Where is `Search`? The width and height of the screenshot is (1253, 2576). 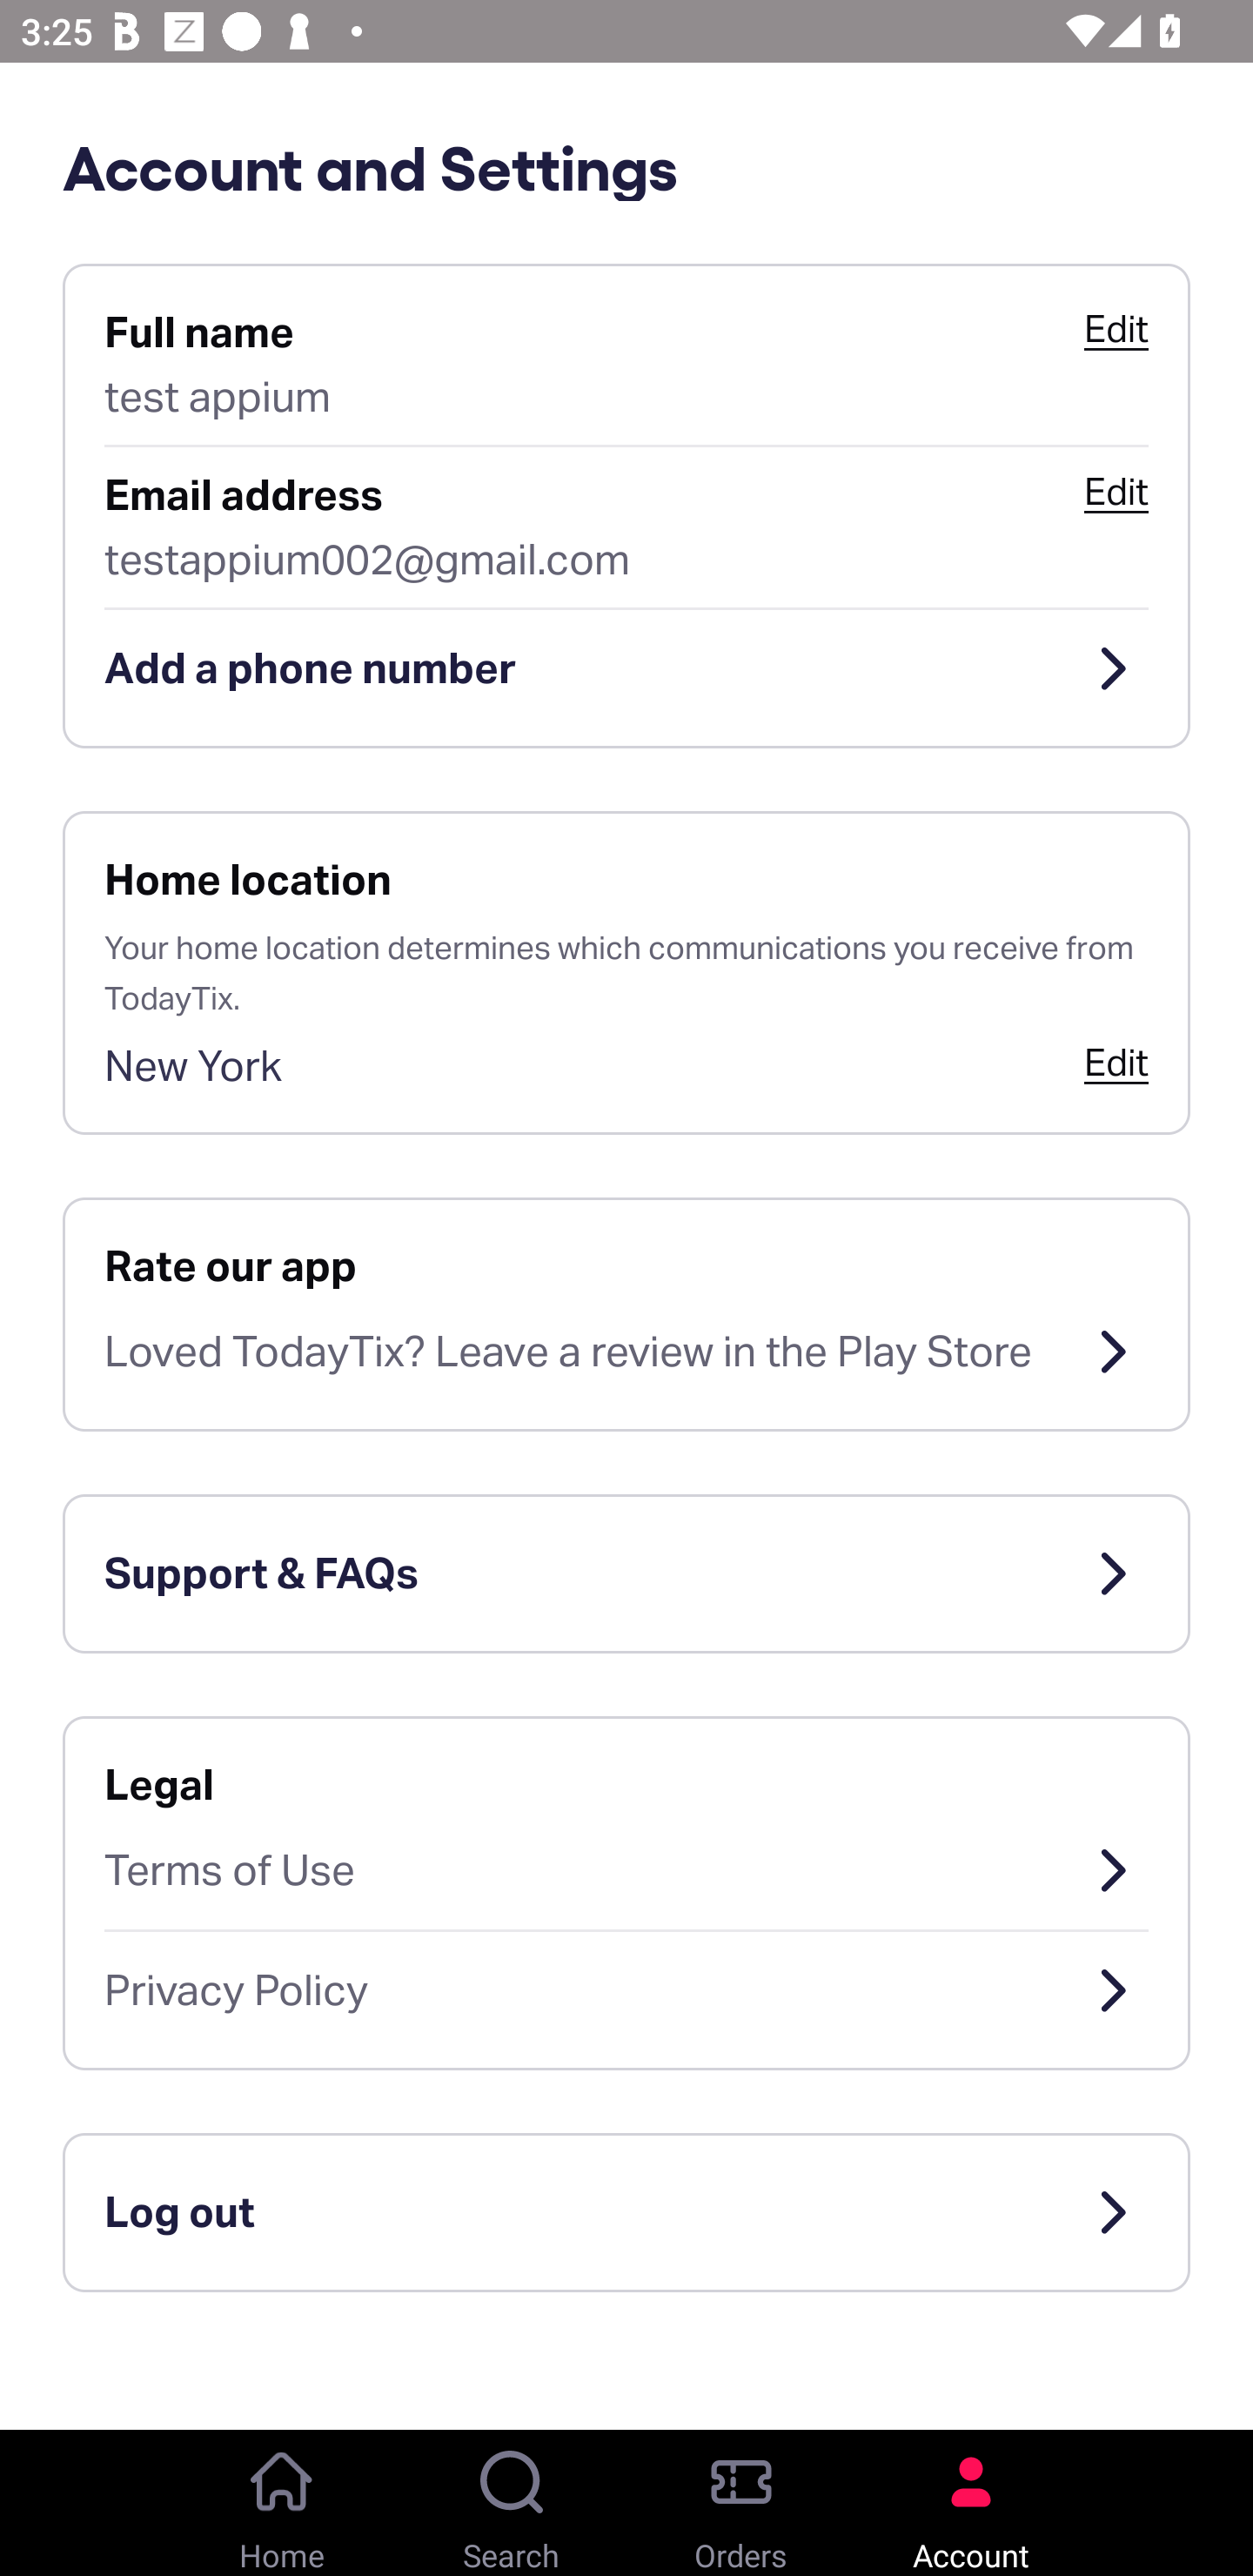
Search is located at coordinates (512, 2503).